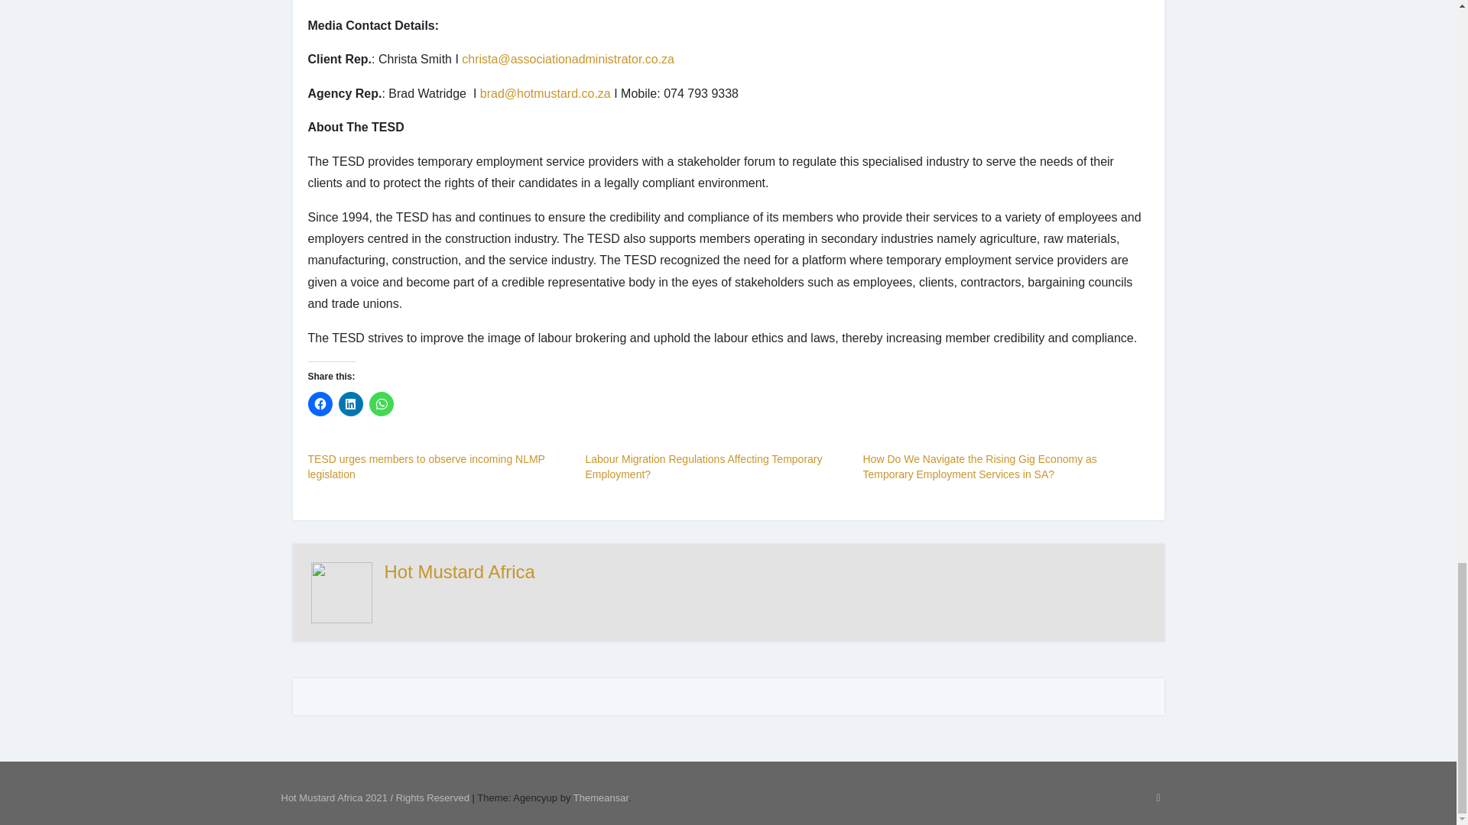 The image size is (1468, 825). Describe the element at coordinates (425, 466) in the screenshot. I see `TESD urges members to observe incoming NLMP legislation` at that location.